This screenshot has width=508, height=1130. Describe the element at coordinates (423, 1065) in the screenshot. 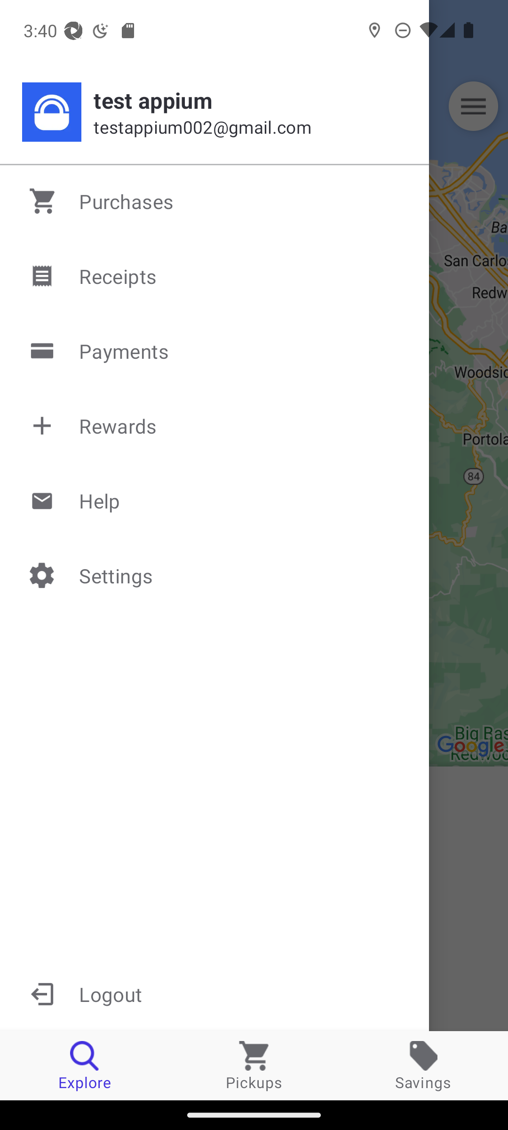

I see `Savings` at that location.